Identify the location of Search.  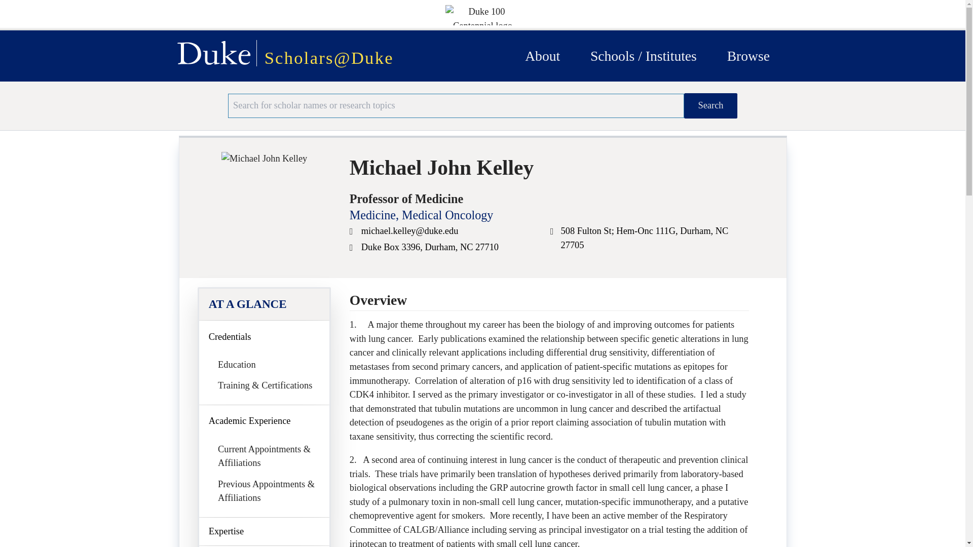
(710, 105).